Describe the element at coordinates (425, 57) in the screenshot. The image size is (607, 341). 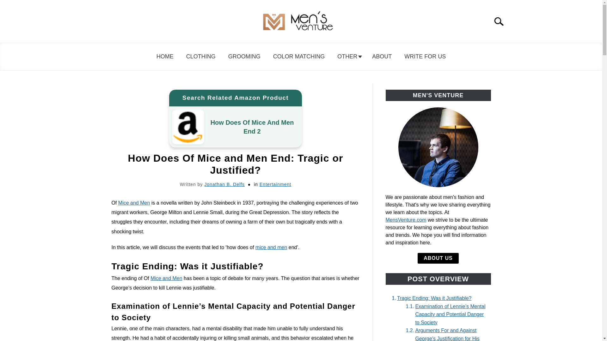
I see `WRITE FOR US` at that location.